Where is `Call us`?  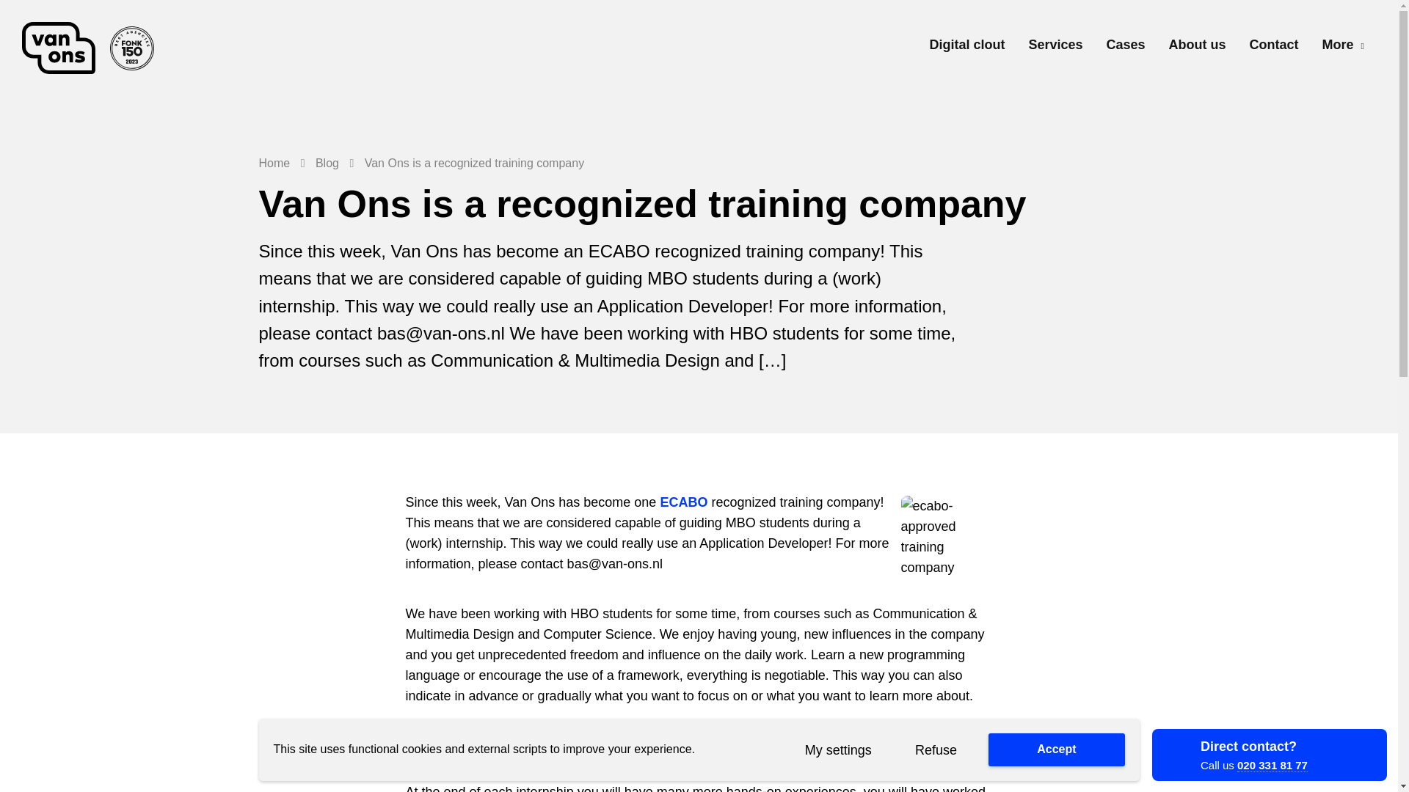
Call us is located at coordinates (1270, 754).